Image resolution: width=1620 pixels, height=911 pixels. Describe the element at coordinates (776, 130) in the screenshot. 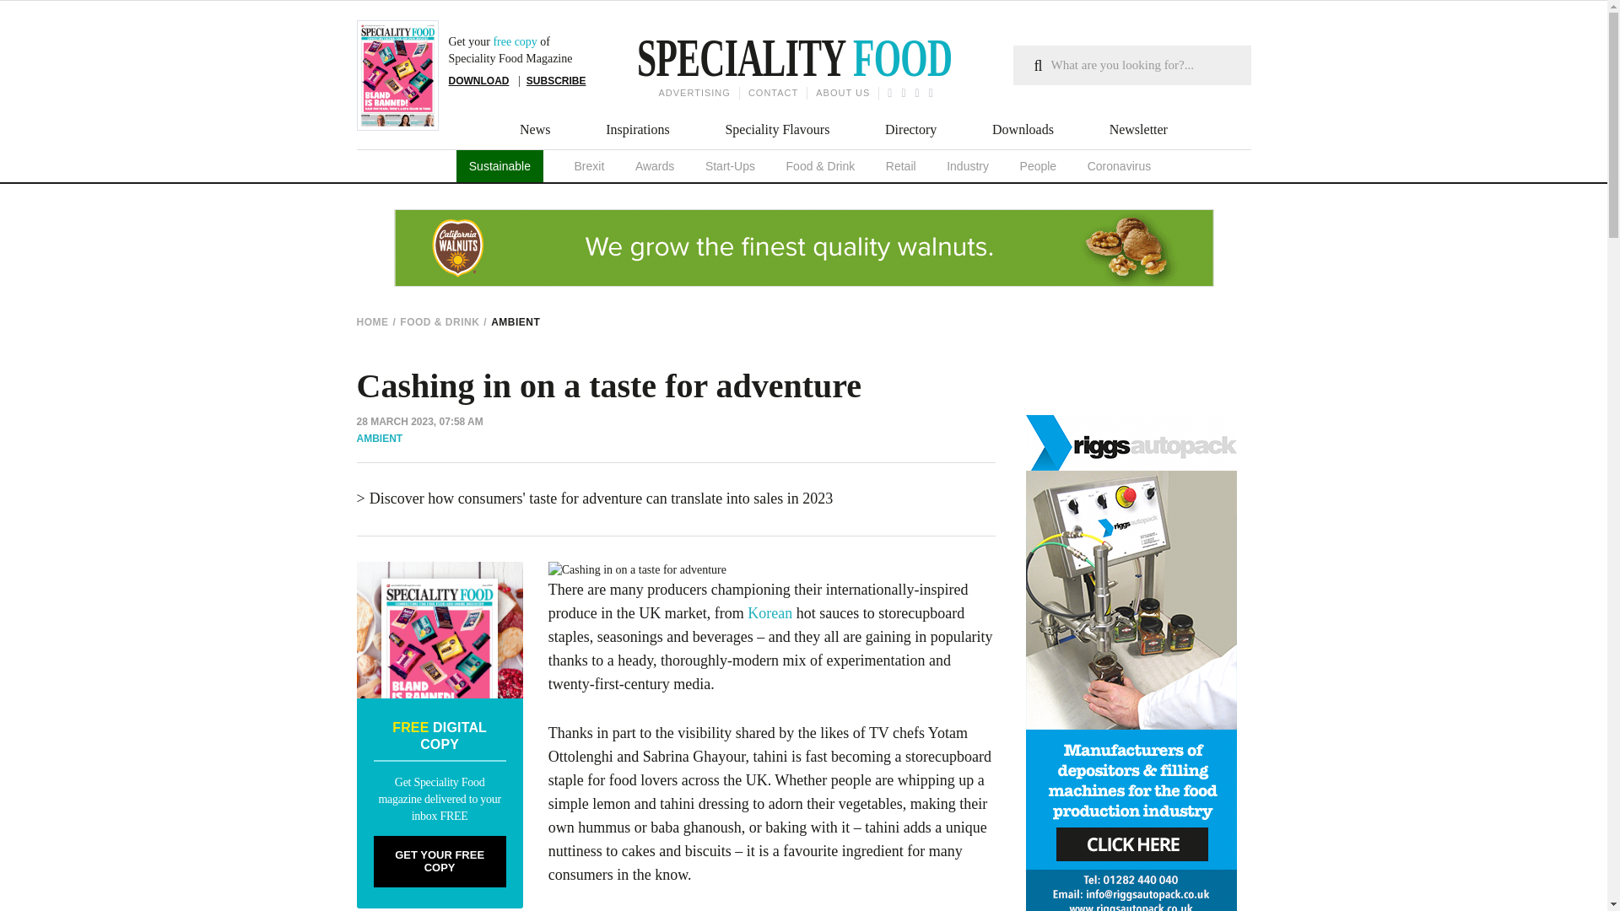

I see `Speciality Flavours` at that location.